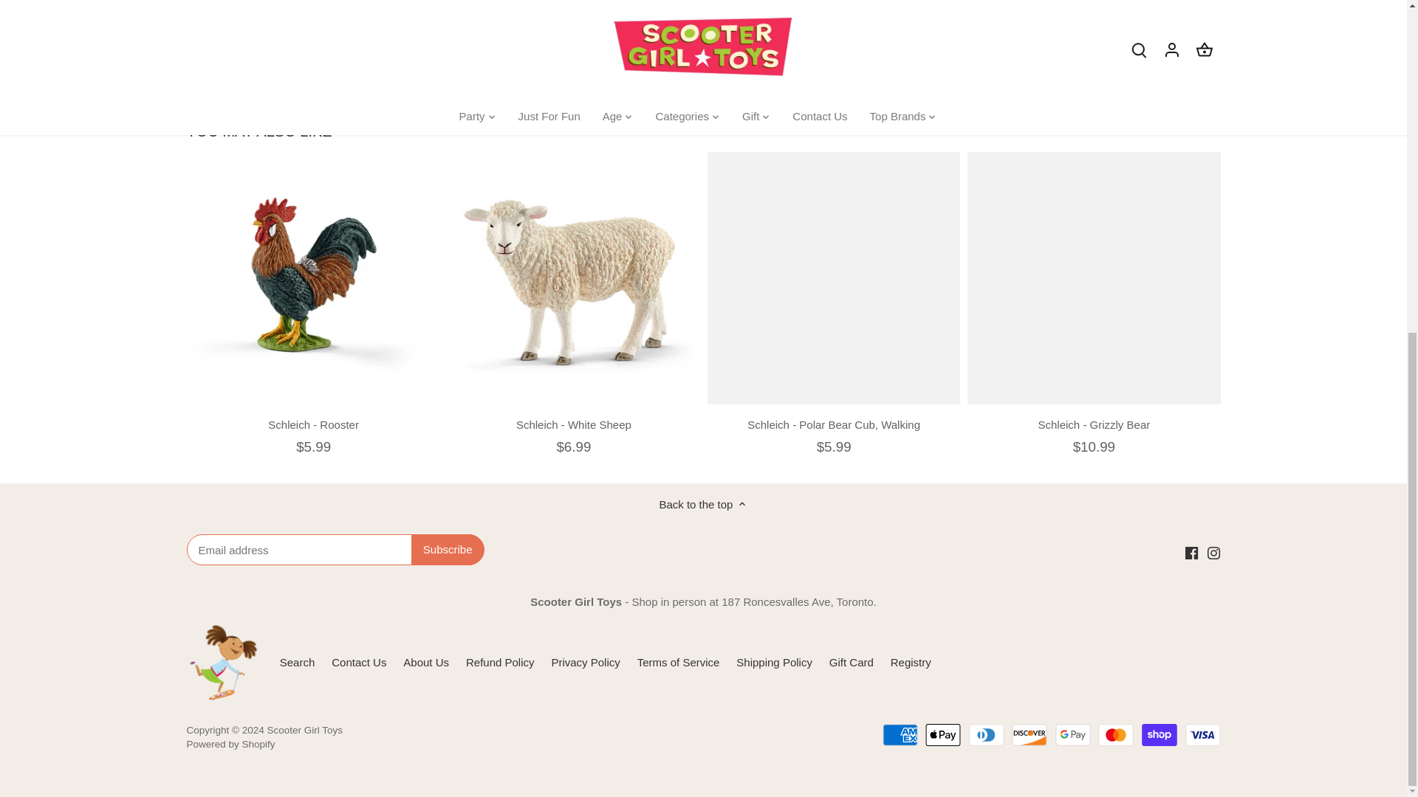  I want to click on American Express, so click(900, 734).